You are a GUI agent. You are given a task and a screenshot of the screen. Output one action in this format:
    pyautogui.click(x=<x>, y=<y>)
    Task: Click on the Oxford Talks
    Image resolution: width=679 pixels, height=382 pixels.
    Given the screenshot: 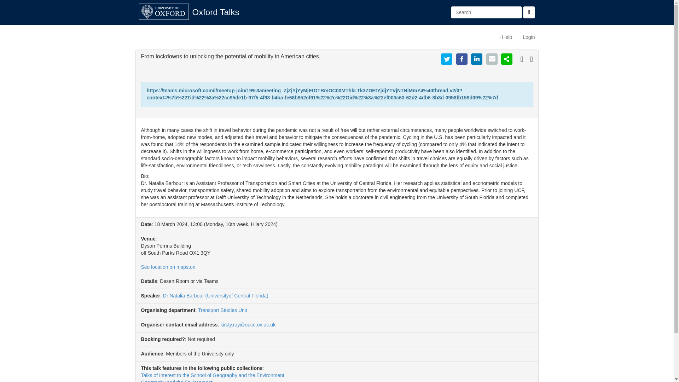 What is the action you would take?
    pyautogui.click(x=216, y=12)
    